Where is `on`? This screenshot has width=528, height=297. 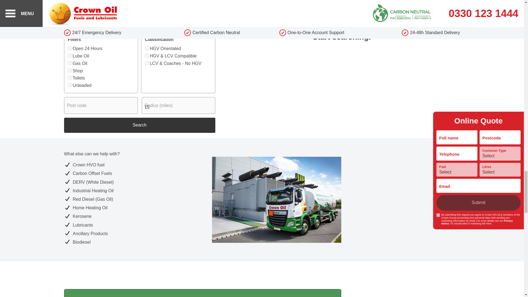 on is located at coordinates (69, 56).